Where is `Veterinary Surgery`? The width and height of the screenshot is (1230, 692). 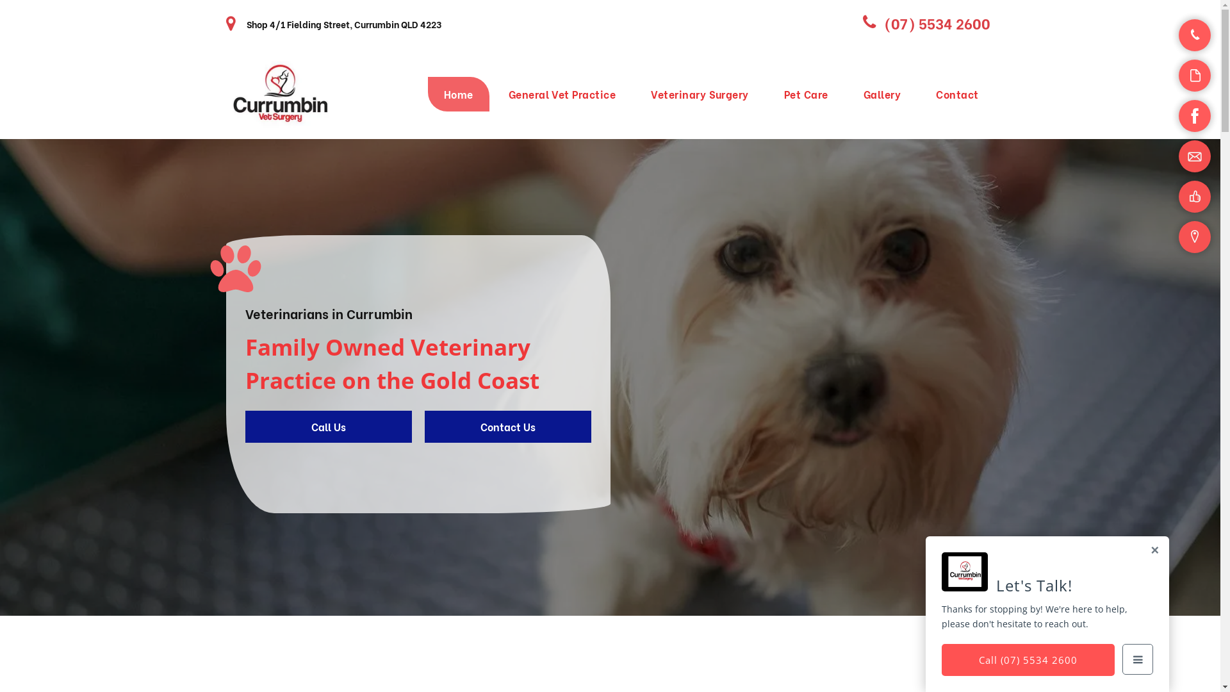 Veterinary Surgery is located at coordinates (700, 94).